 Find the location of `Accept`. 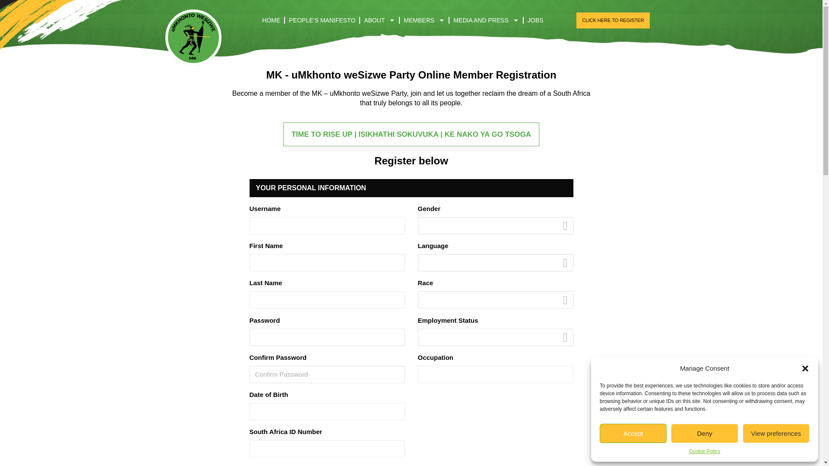

Accept is located at coordinates (633, 433).